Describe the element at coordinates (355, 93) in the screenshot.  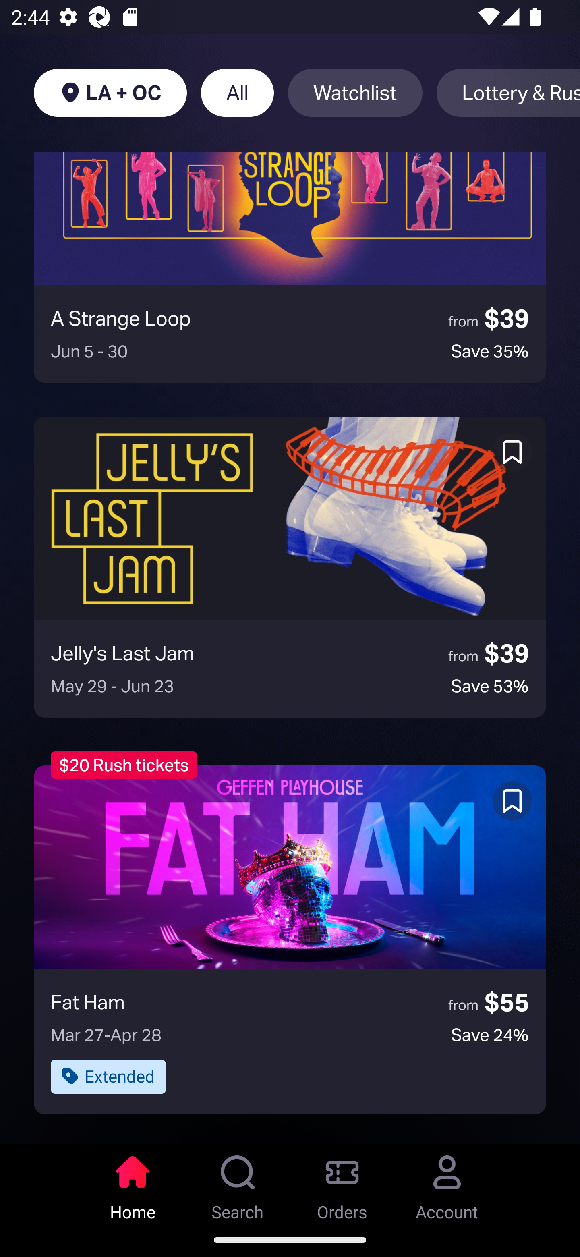
I see `Watchlist` at that location.